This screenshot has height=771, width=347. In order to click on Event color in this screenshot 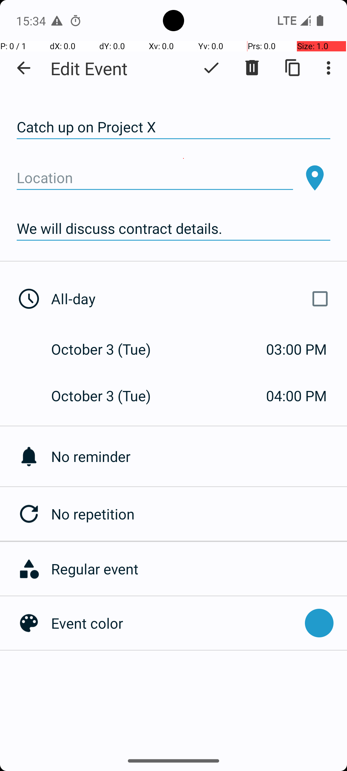, I will do `click(175, 623)`.